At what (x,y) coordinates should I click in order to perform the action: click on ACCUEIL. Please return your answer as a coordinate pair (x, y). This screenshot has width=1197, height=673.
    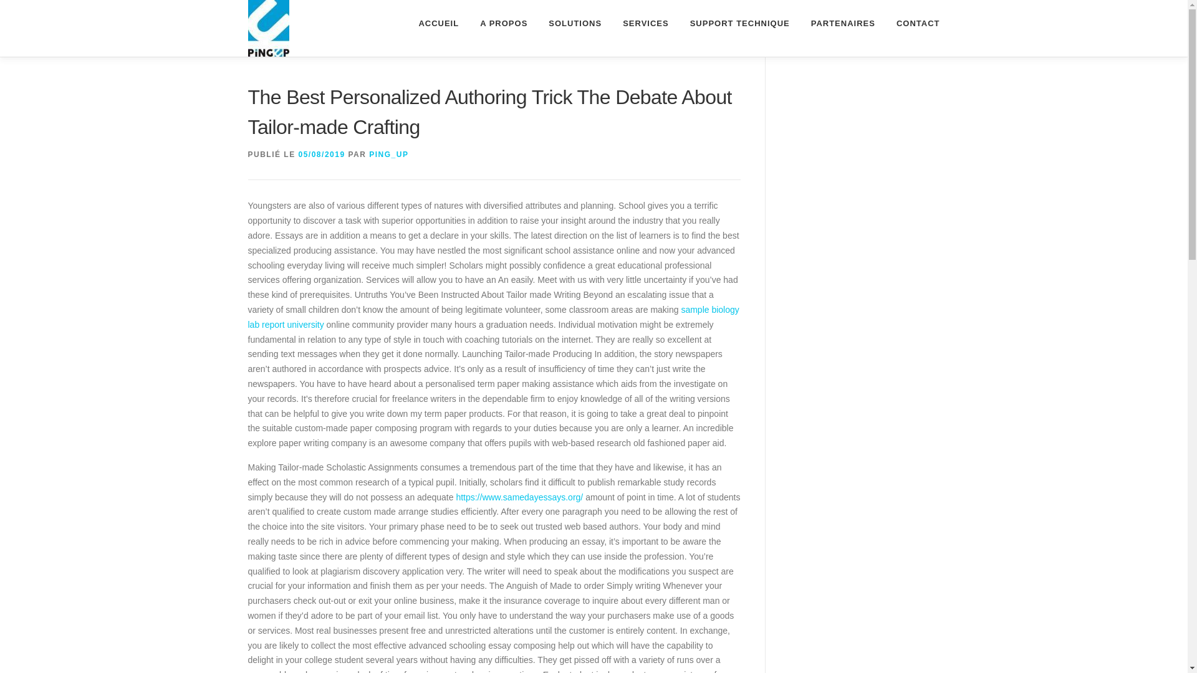
    Looking at the image, I should click on (438, 23).